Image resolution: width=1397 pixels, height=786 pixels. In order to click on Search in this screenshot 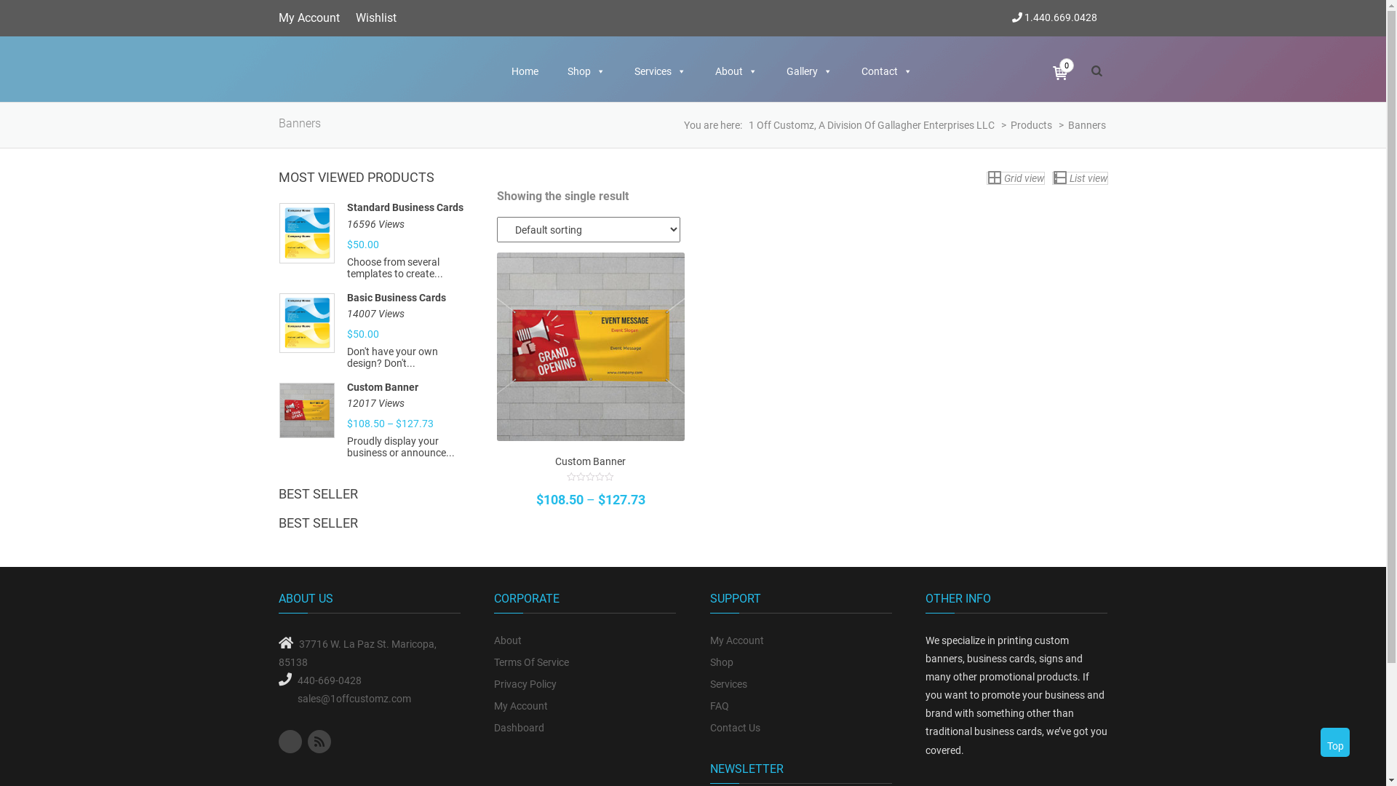, I will do `click(693, 252)`.